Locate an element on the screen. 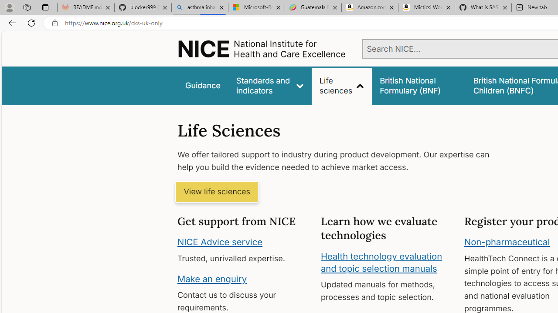  Make an enquiry is located at coordinates (212, 278).